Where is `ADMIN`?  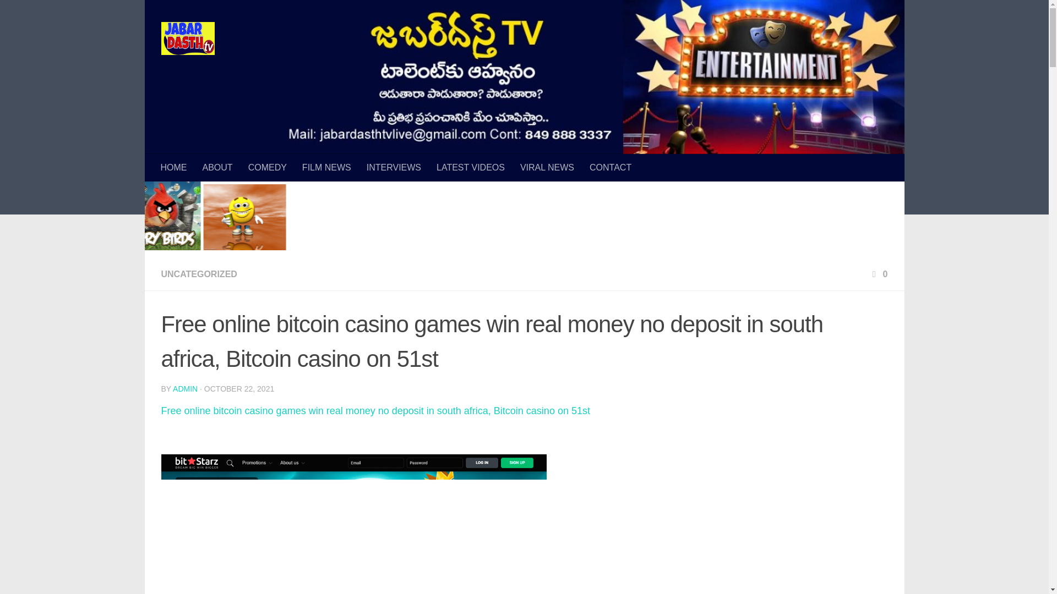
ADMIN is located at coordinates (185, 388).